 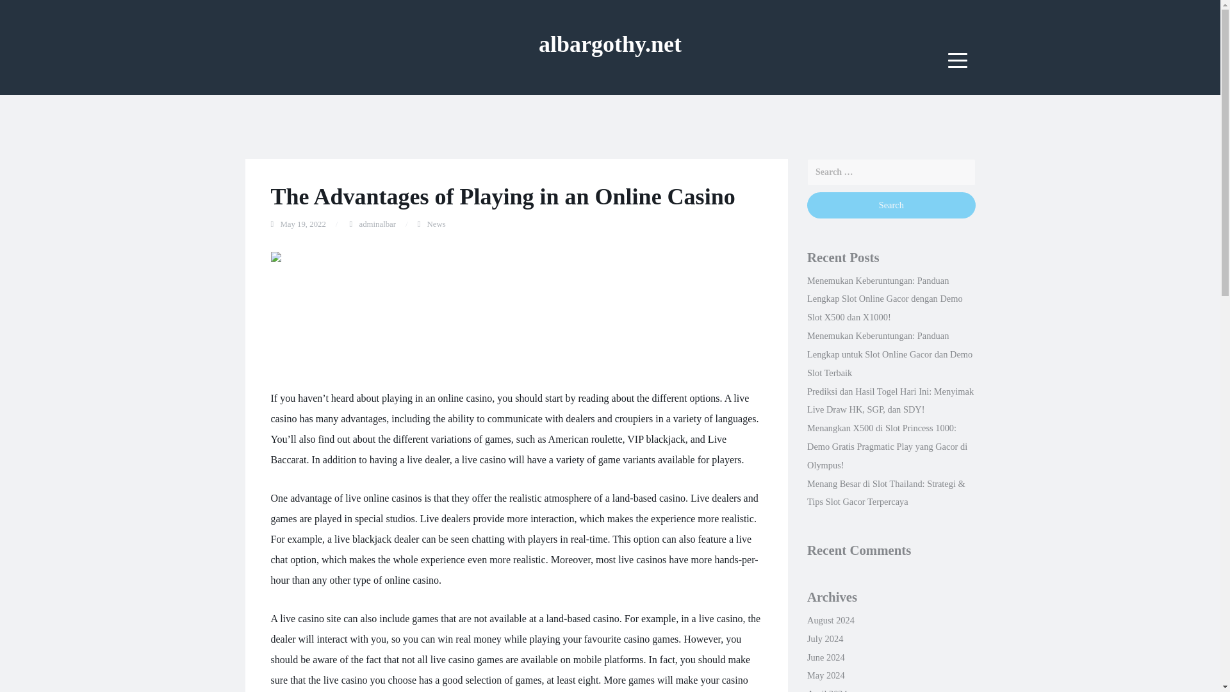 I want to click on August 2024, so click(x=830, y=620).